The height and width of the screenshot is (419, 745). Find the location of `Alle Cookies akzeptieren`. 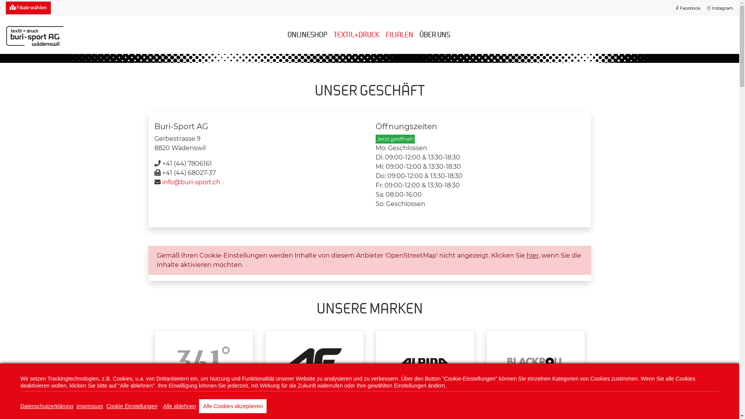

Alle Cookies akzeptieren is located at coordinates (233, 406).